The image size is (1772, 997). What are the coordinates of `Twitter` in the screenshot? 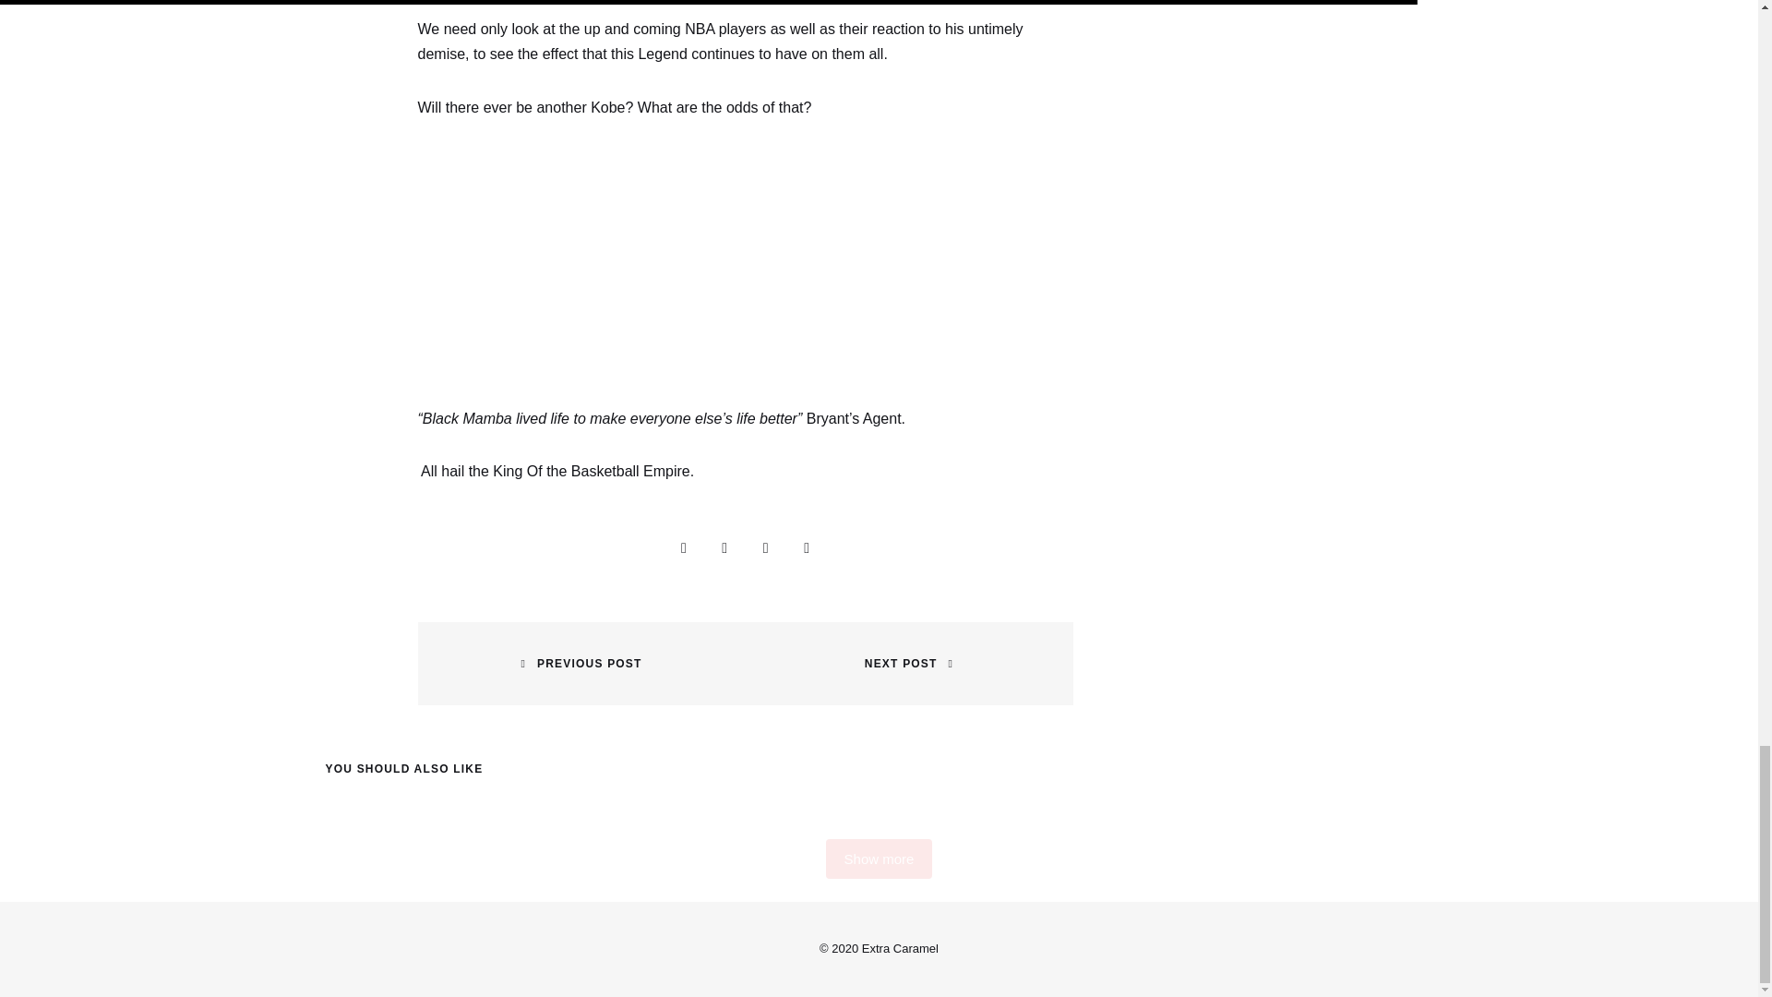 It's located at (766, 548).